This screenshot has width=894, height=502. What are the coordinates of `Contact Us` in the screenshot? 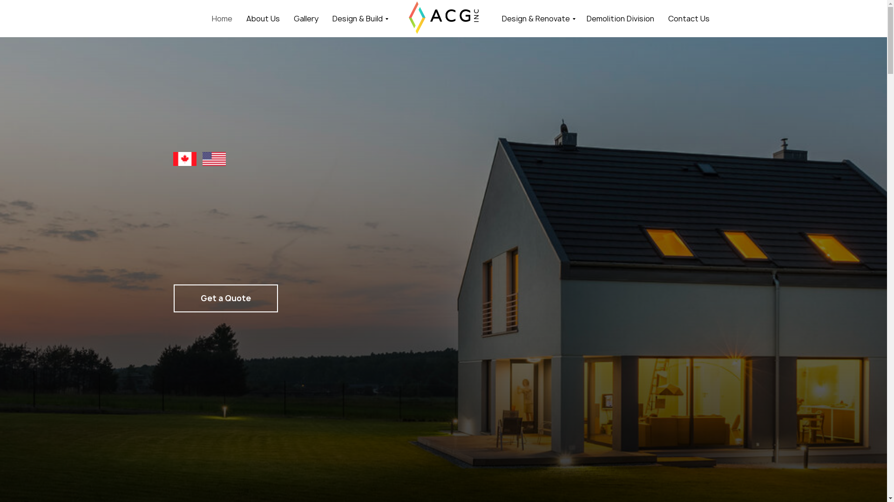 It's located at (688, 18).